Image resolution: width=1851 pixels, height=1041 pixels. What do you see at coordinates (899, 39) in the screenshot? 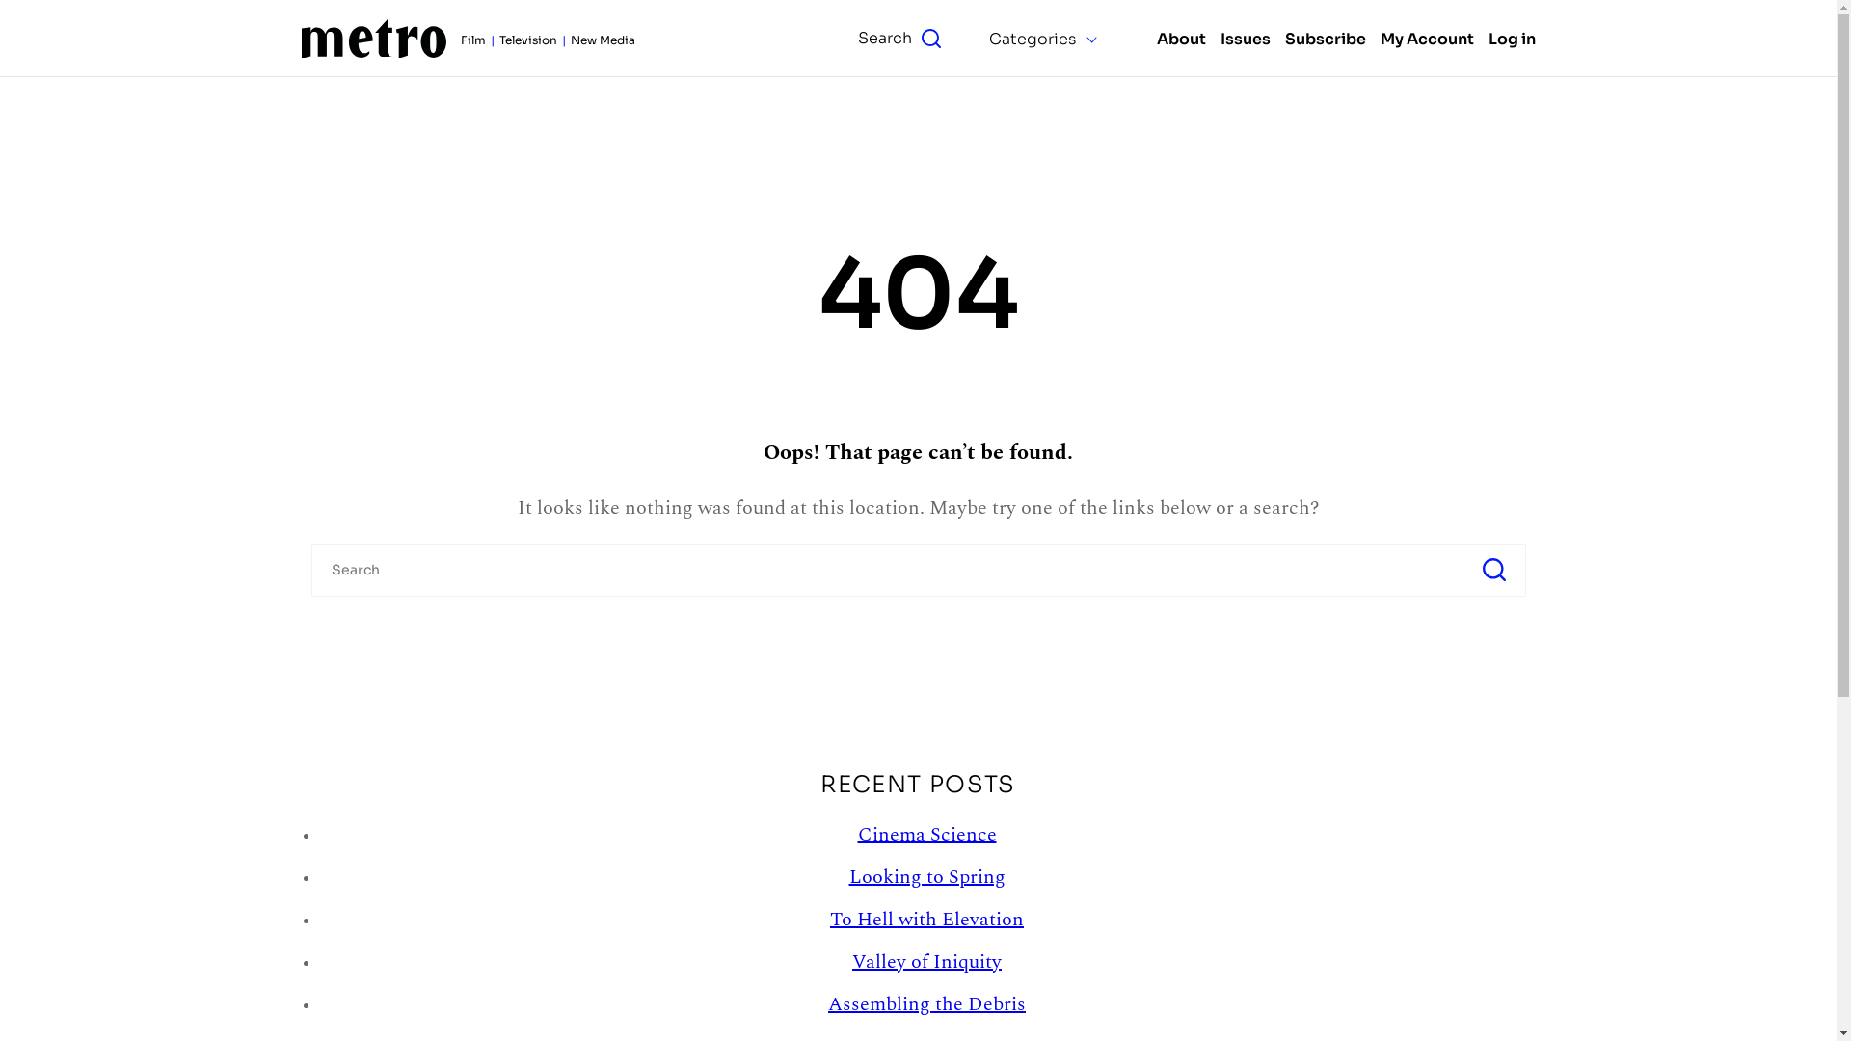
I see `Search` at bounding box center [899, 39].